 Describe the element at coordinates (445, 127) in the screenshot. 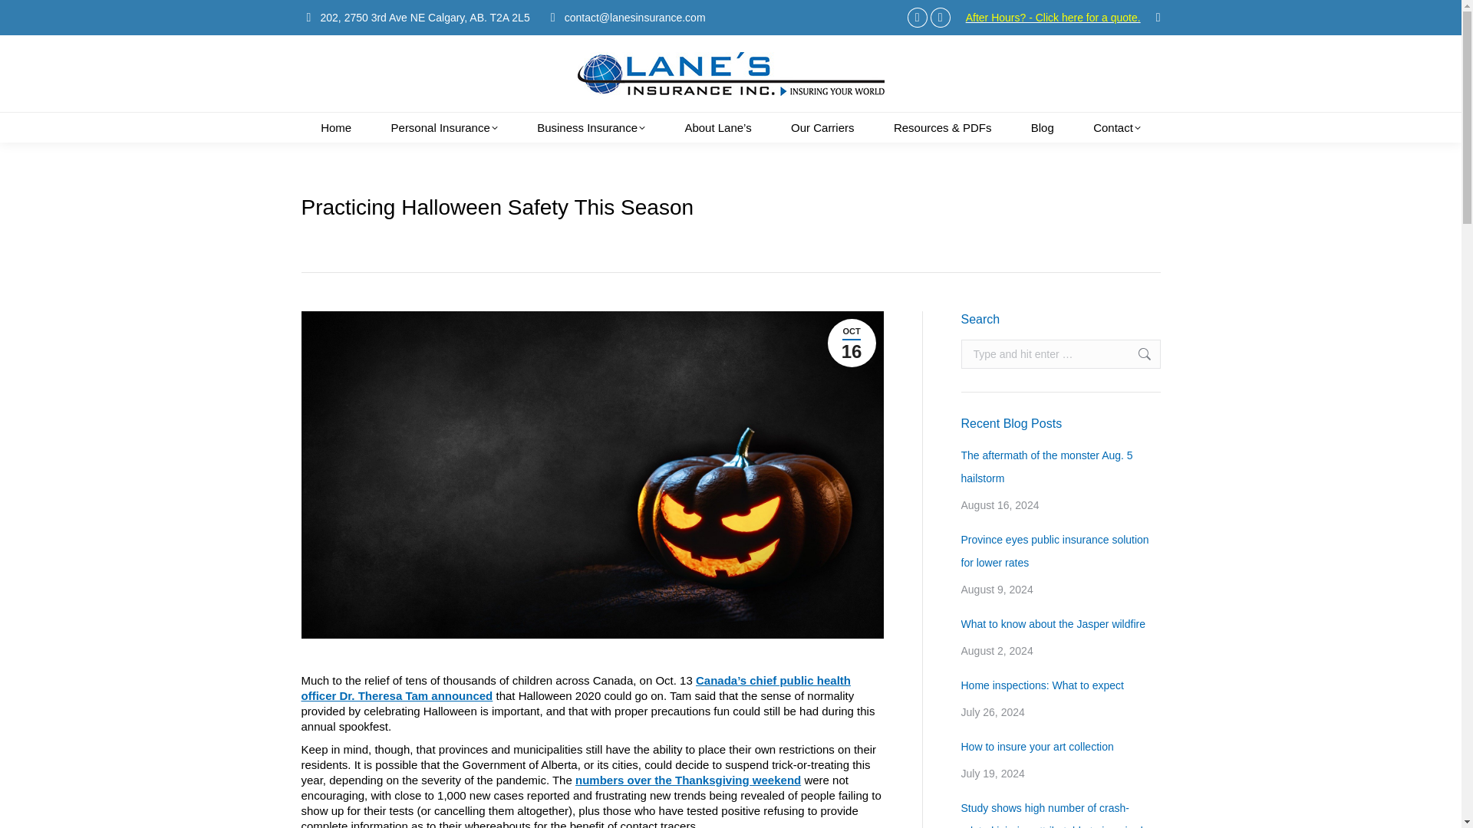

I see `Personal Insurance` at that location.